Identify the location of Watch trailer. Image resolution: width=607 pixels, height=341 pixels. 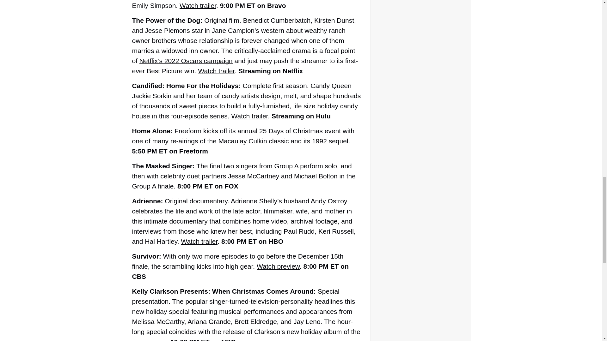
(198, 6).